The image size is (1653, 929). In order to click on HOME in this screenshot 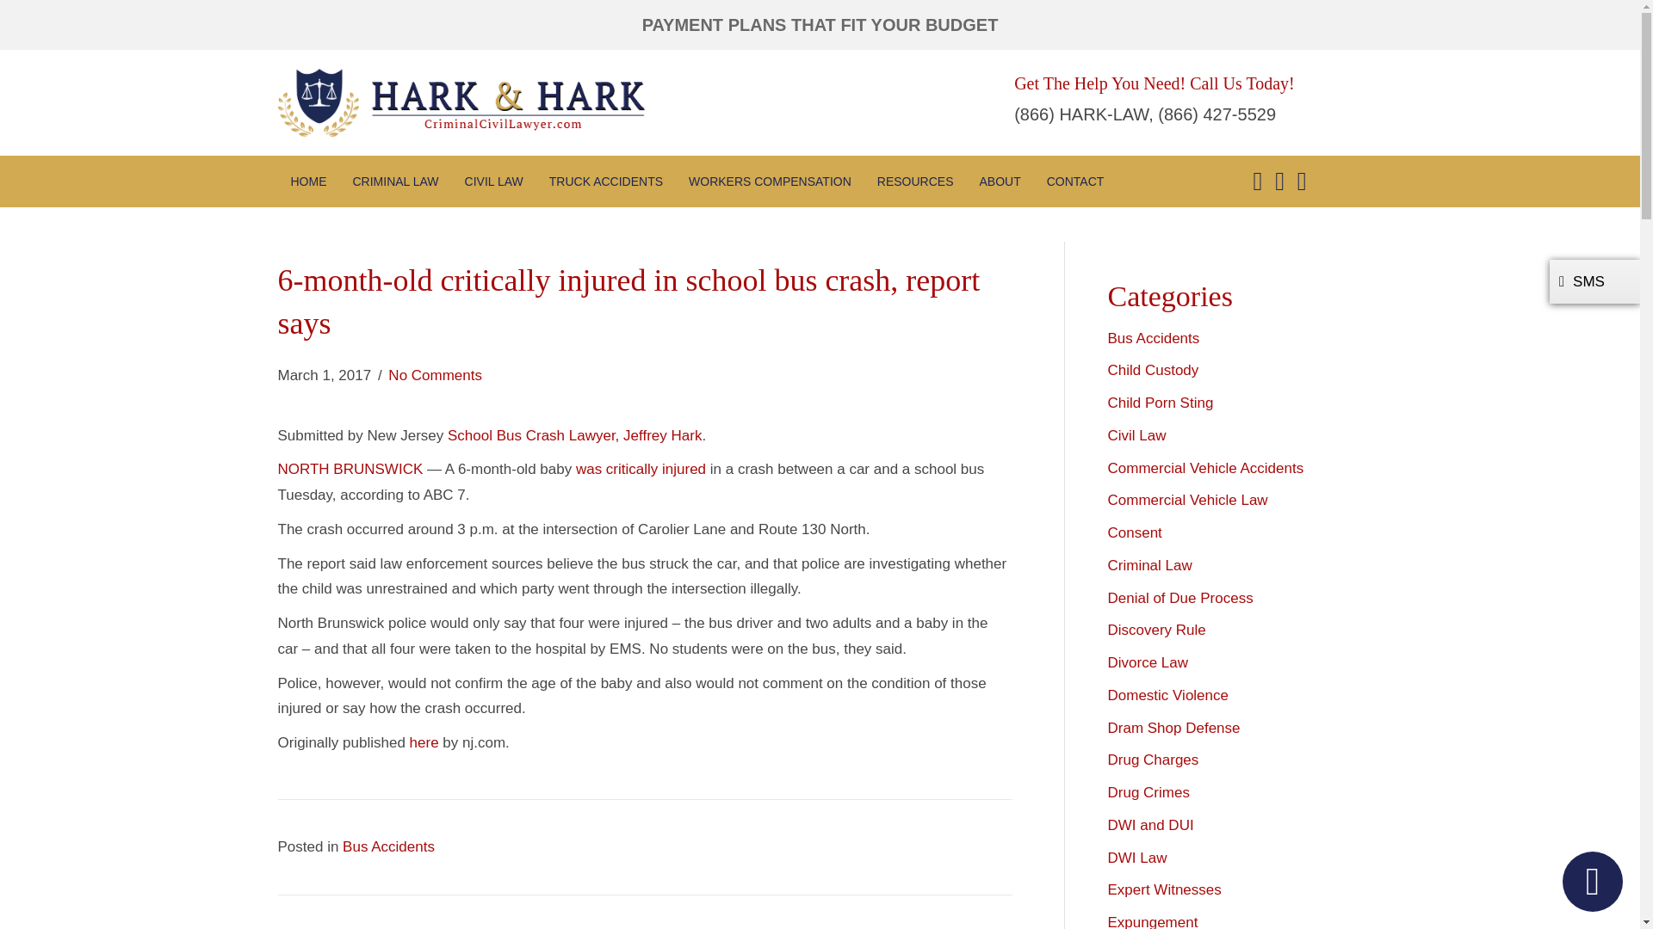, I will do `click(308, 181)`.